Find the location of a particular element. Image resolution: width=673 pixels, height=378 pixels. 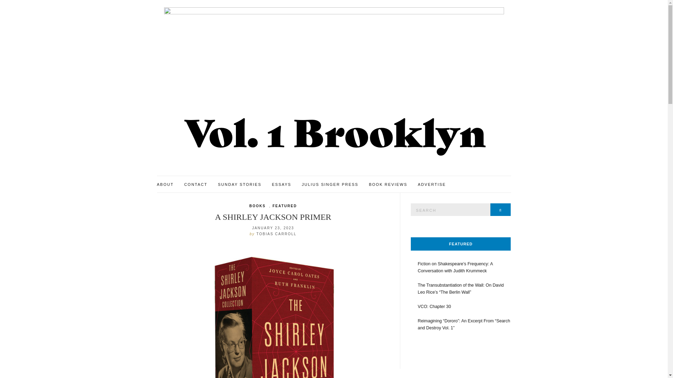

JULIUS SINGER PRESS is located at coordinates (329, 185).